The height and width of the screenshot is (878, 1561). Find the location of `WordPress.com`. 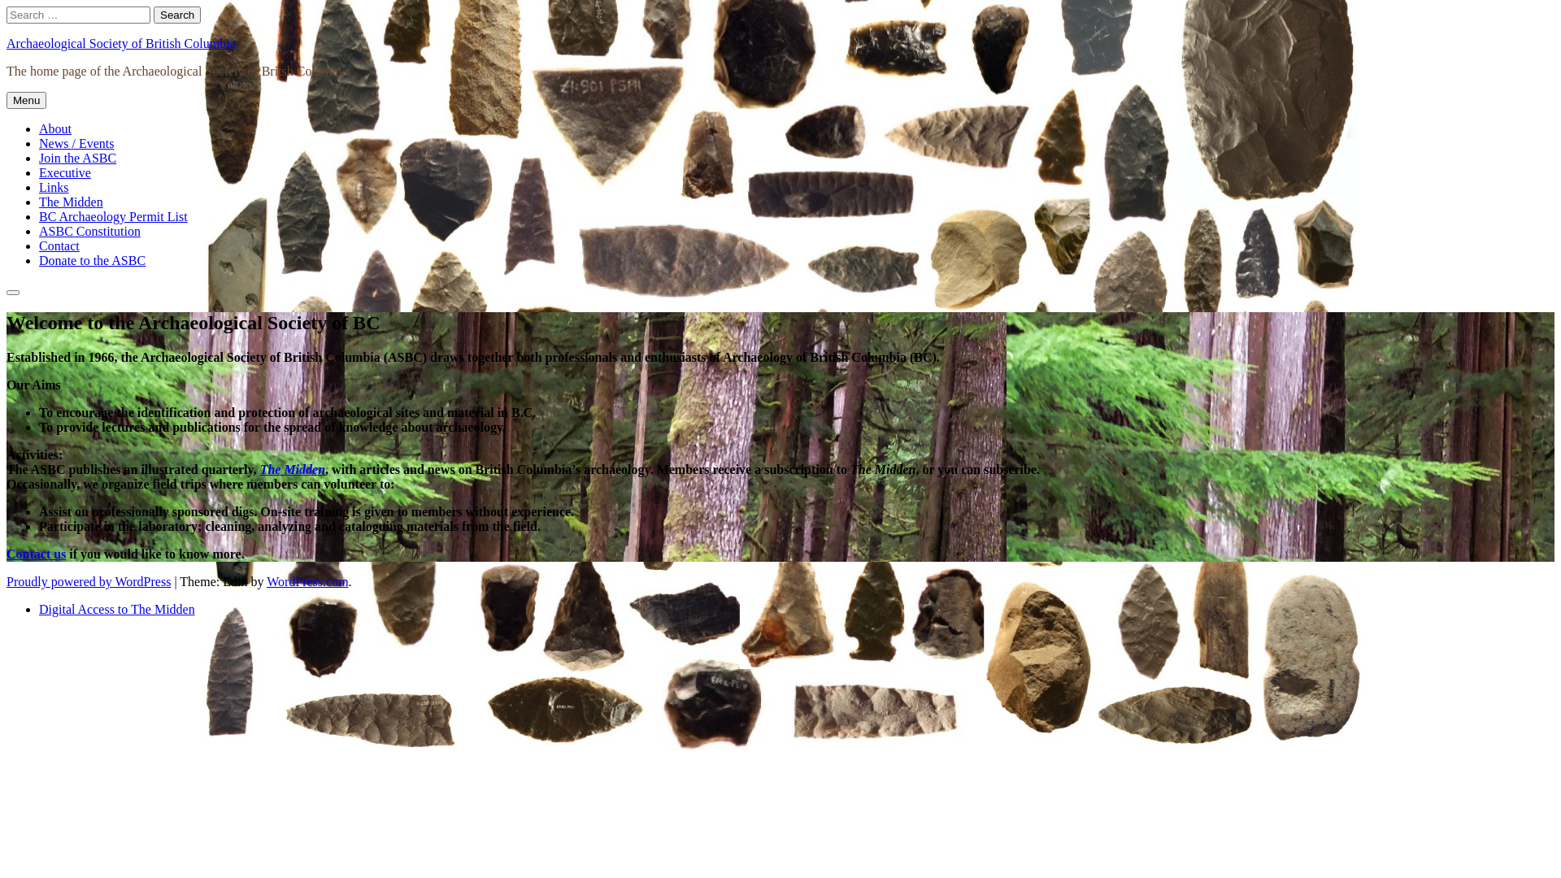

WordPress.com is located at coordinates (307, 582).